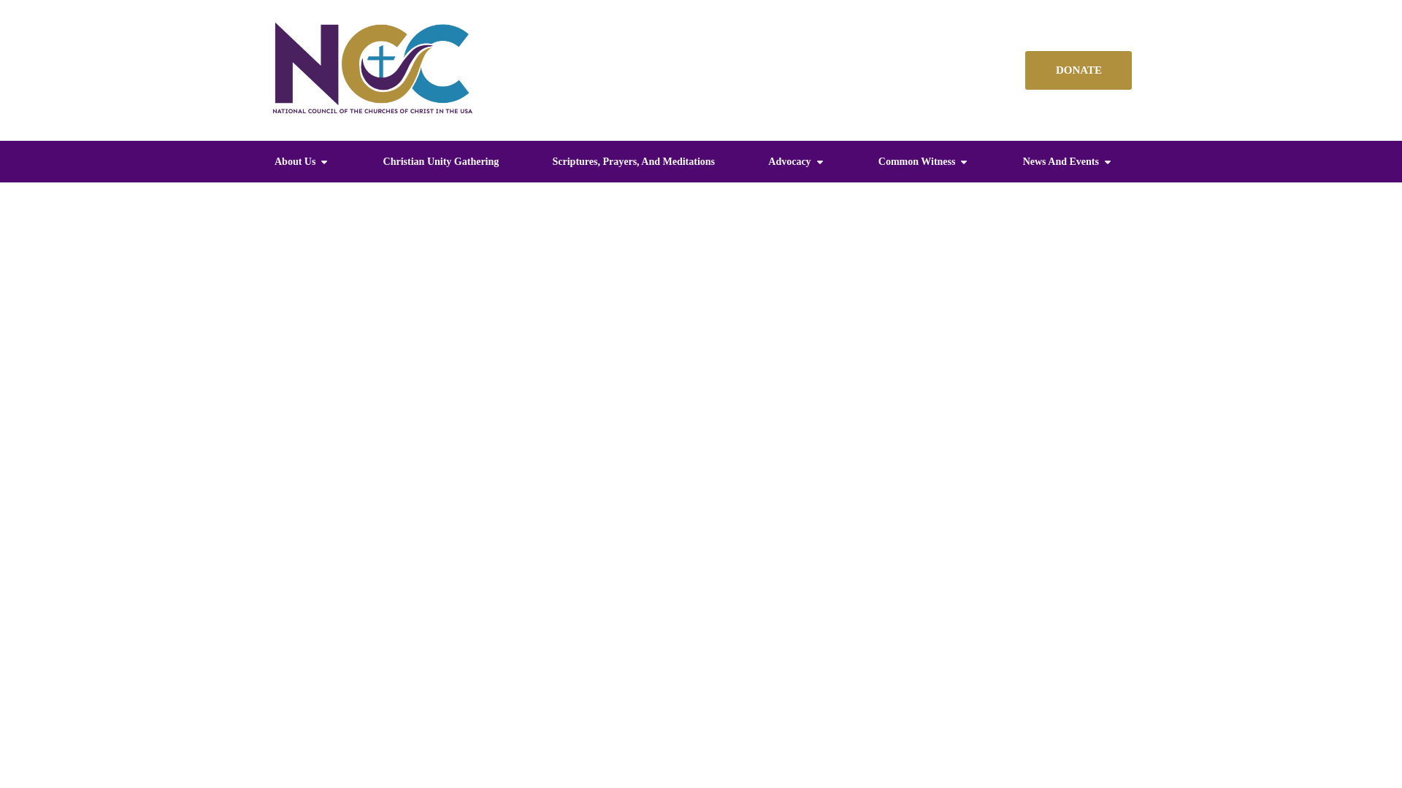 Image resolution: width=1402 pixels, height=788 pixels. What do you see at coordinates (789, 161) in the screenshot?
I see `Advocacy` at bounding box center [789, 161].